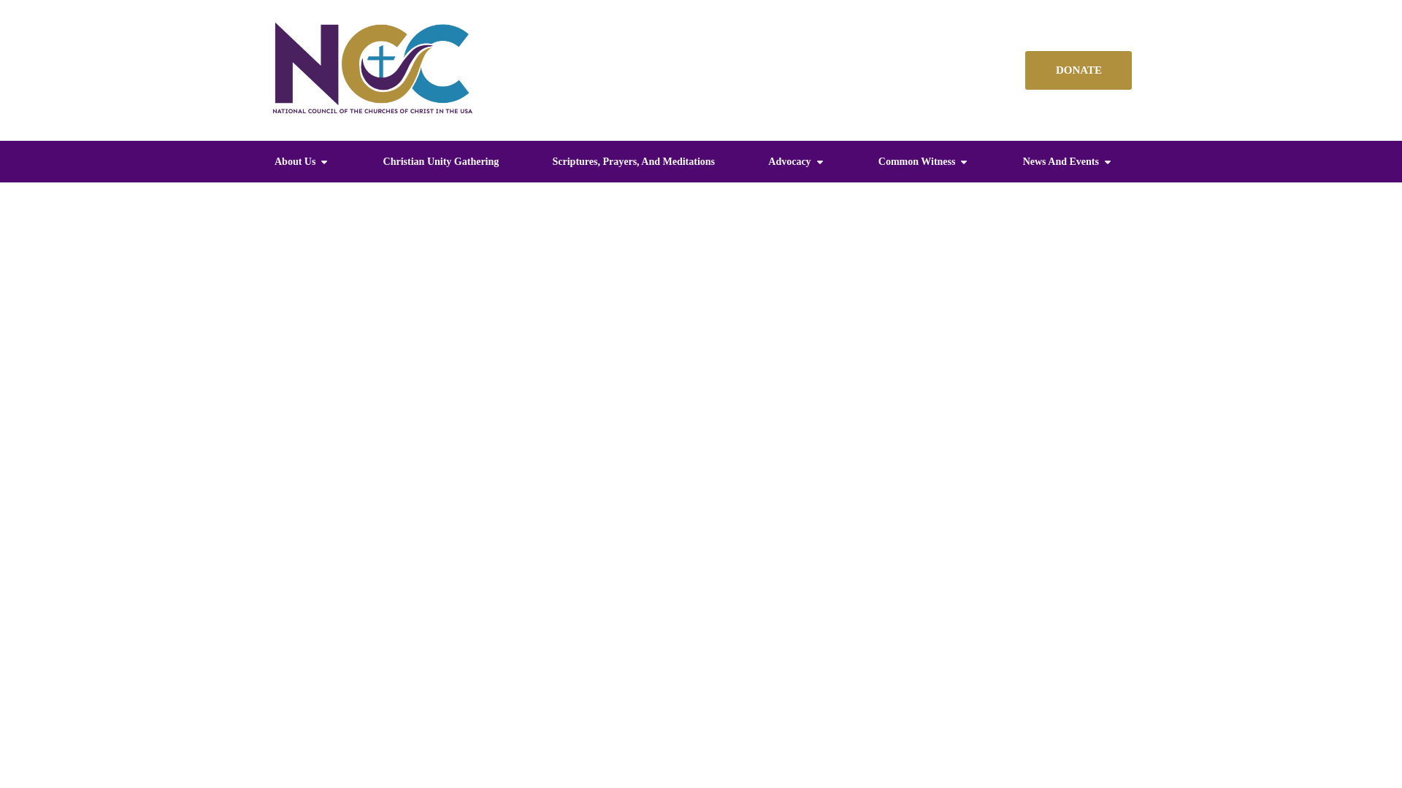 Image resolution: width=1402 pixels, height=788 pixels. What do you see at coordinates (789, 161) in the screenshot?
I see `Advocacy` at bounding box center [789, 161].